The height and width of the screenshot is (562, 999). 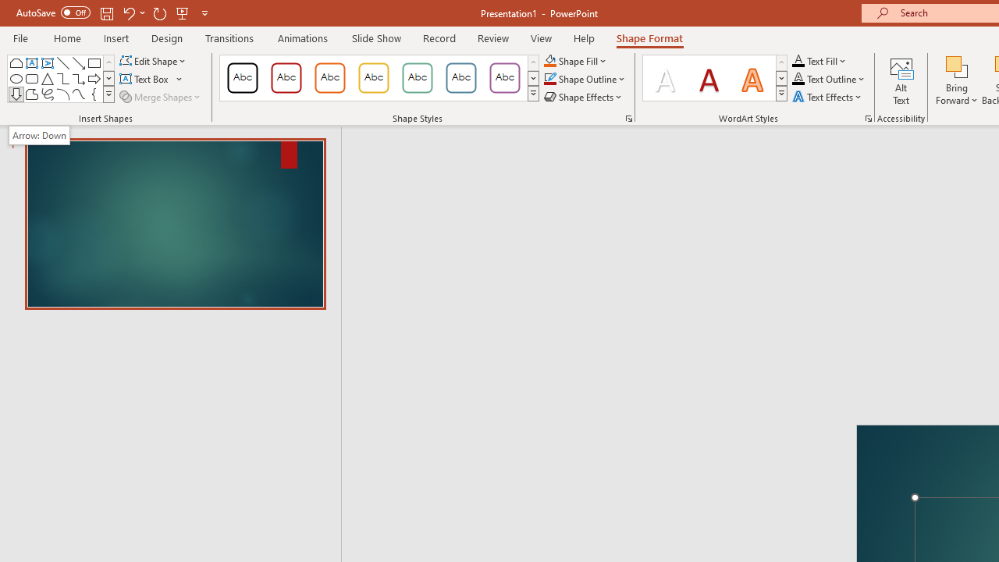 I want to click on AutomationID: TextStylesGallery, so click(x=715, y=78).